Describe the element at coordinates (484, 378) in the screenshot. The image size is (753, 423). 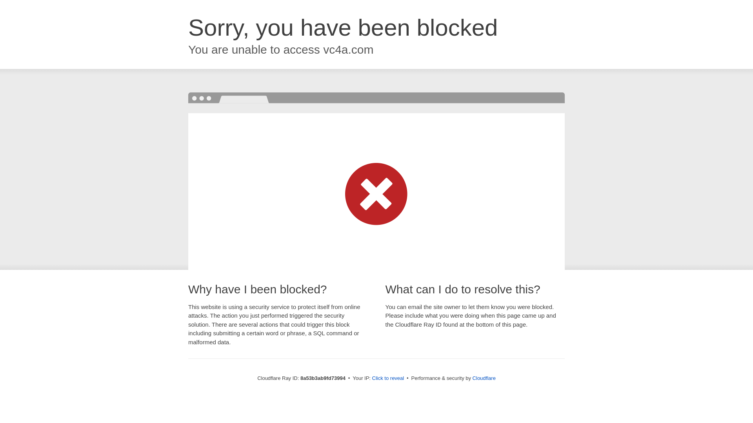
I see `Cloudflare` at that location.